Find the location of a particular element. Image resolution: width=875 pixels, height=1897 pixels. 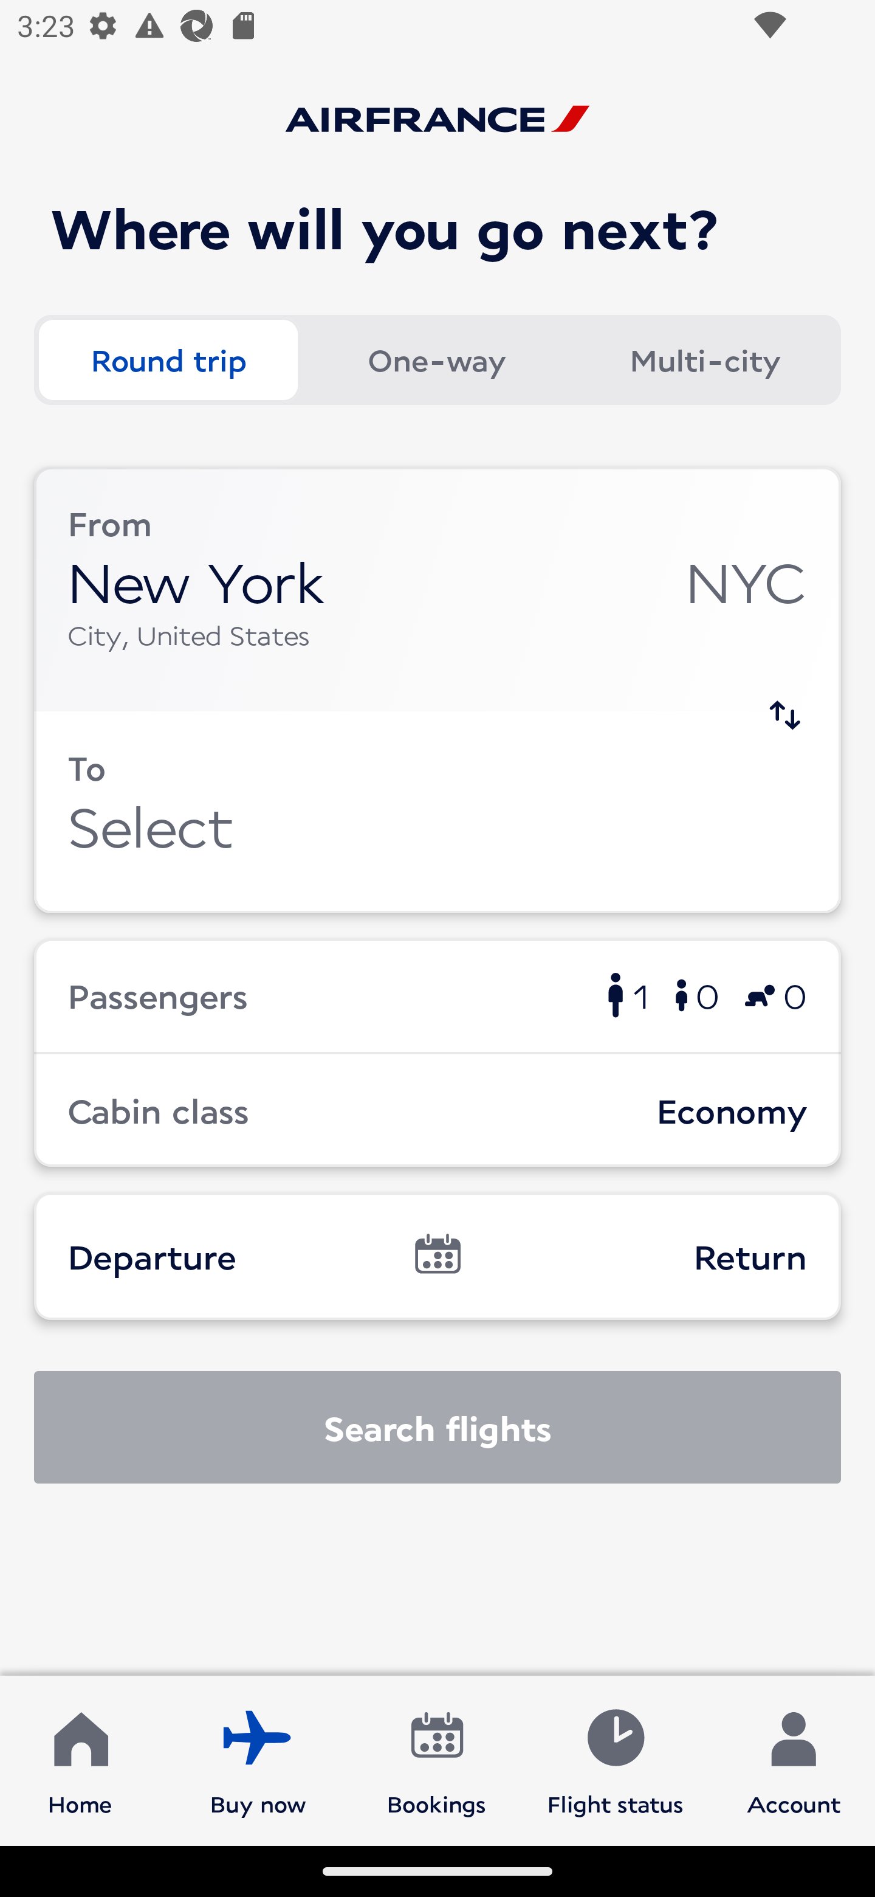

Multi-city is located at coordinates (705, 360).